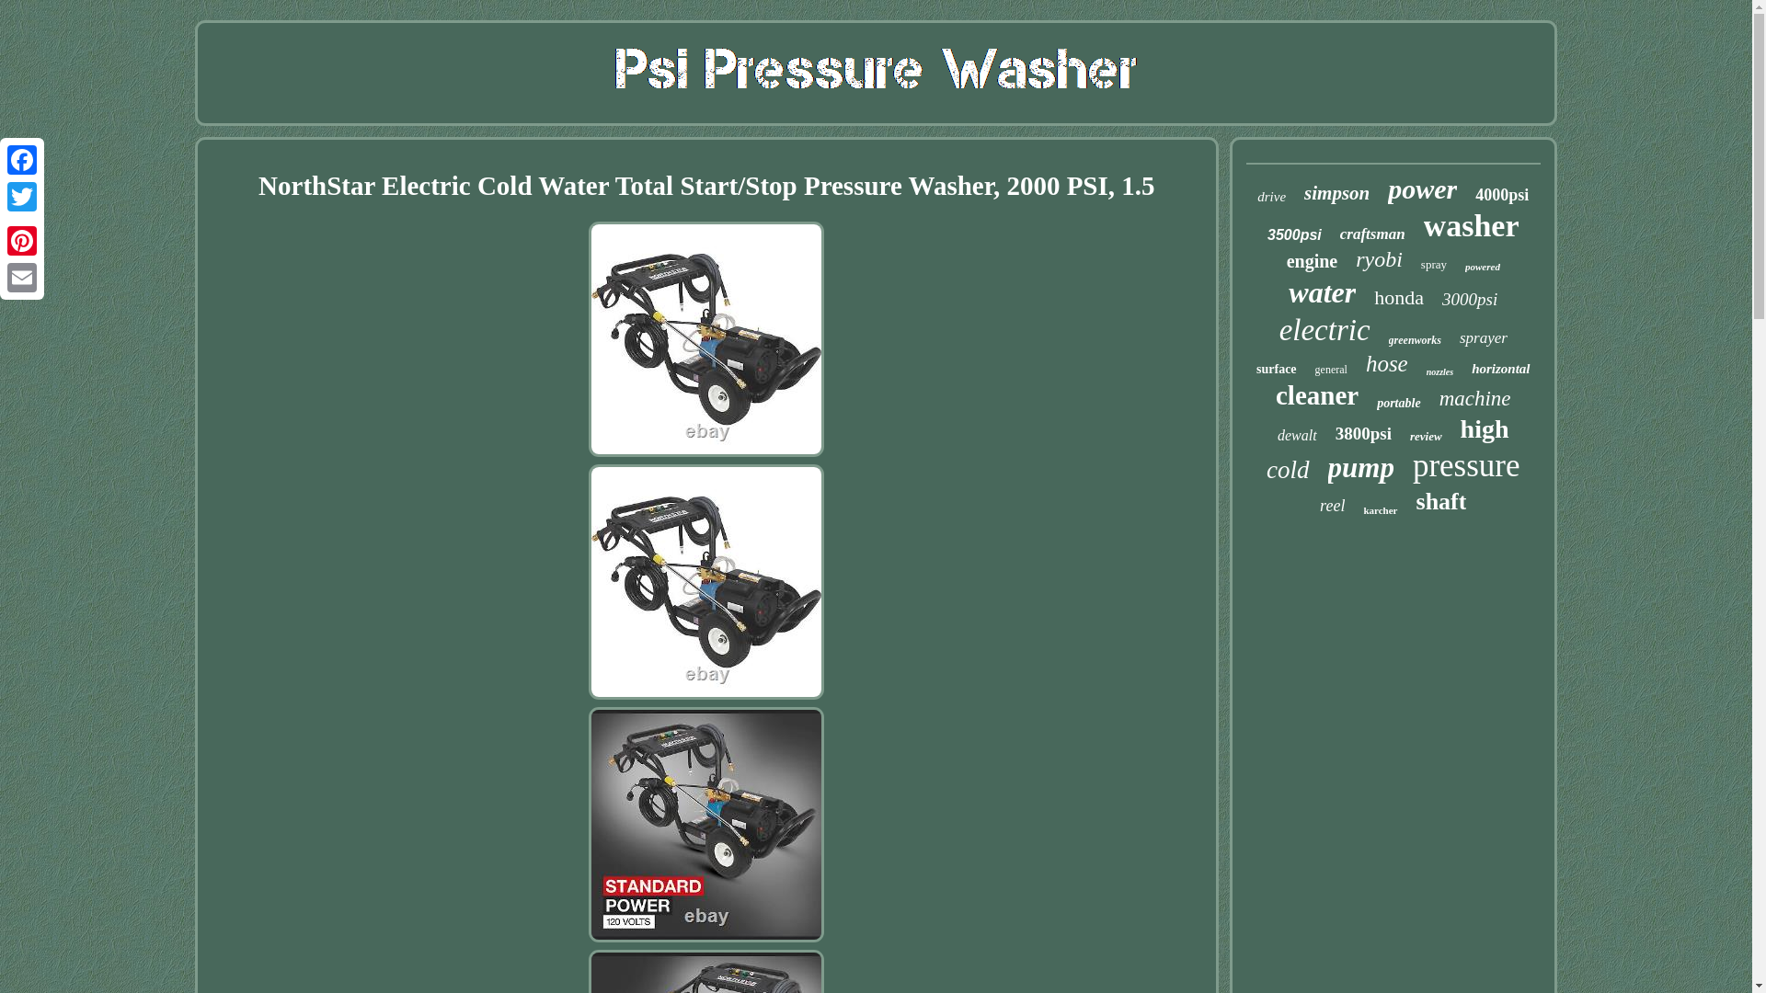 Image resolution: width=1766 pixels, height=993 pixels. What do you see at coordinates (22, 197) in the screenshot?
I see `Twitter` at bounding box center [22, 197].